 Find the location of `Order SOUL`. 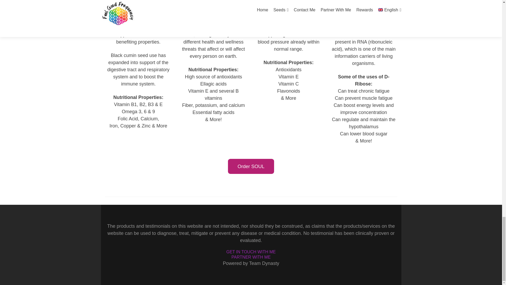

Order SOUL is located at coordinates (251, 166).